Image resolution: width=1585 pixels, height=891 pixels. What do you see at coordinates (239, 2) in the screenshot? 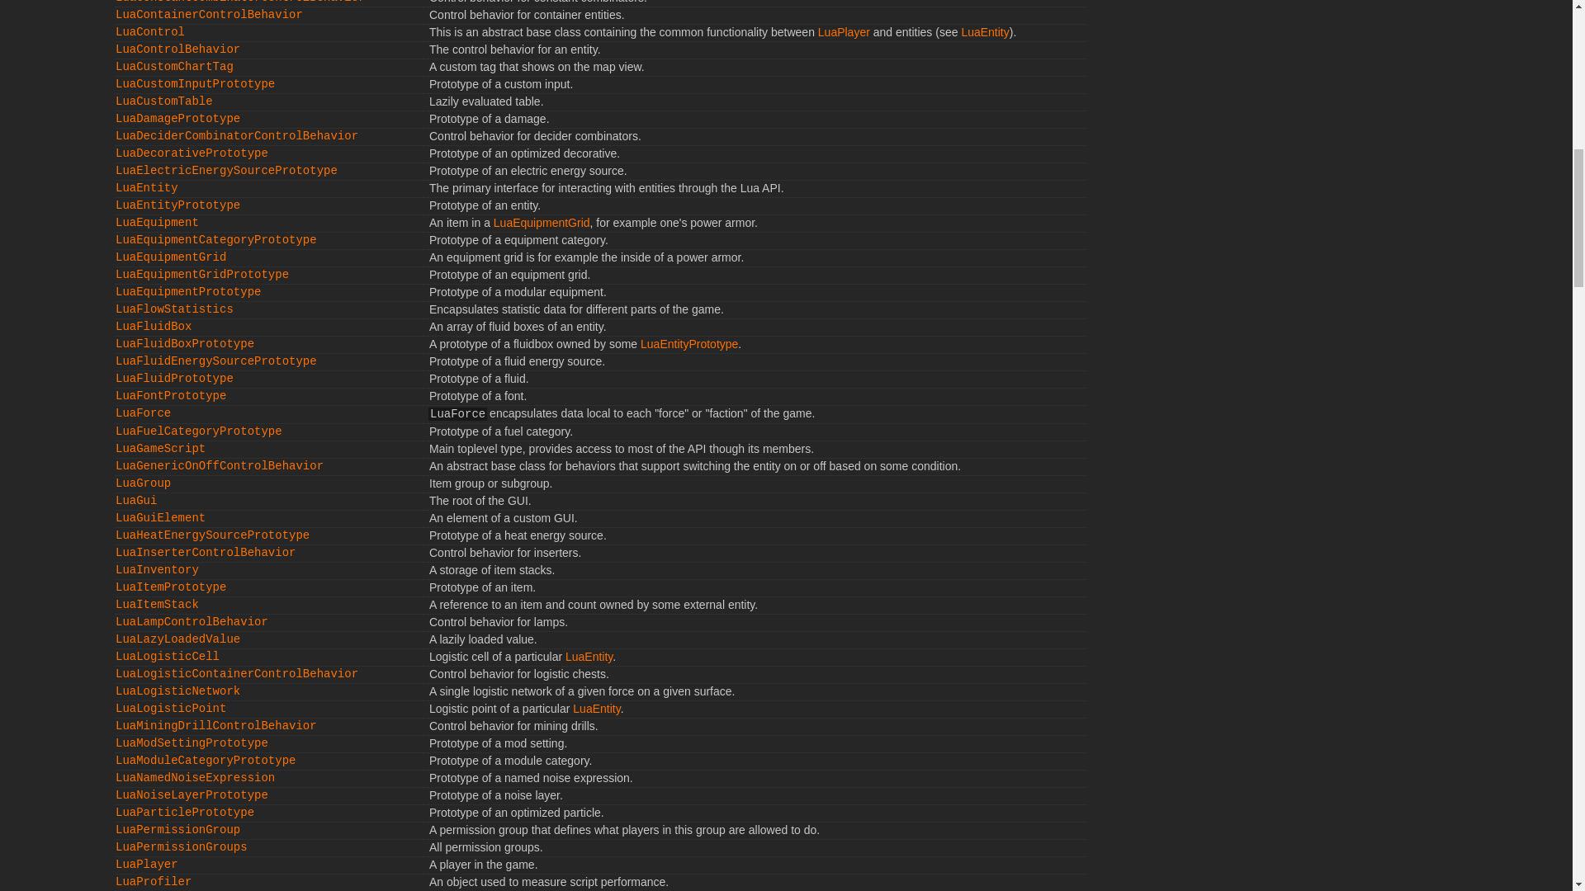
I see `LuaConstantCombinatorControlBehavior` at bounding box center [239, 2].